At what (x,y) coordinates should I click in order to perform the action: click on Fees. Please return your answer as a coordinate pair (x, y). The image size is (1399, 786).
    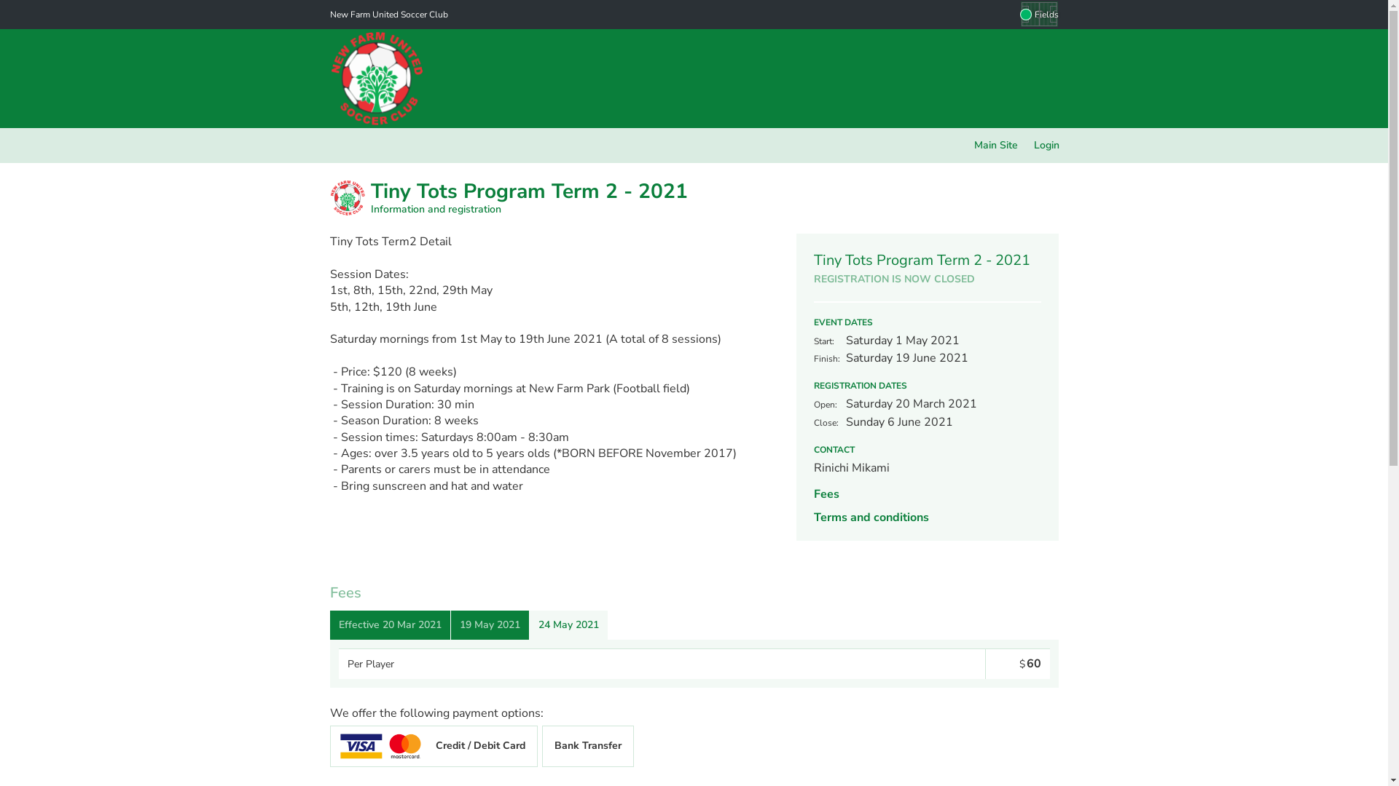
    Looking at the image, I should click on (826, 494).